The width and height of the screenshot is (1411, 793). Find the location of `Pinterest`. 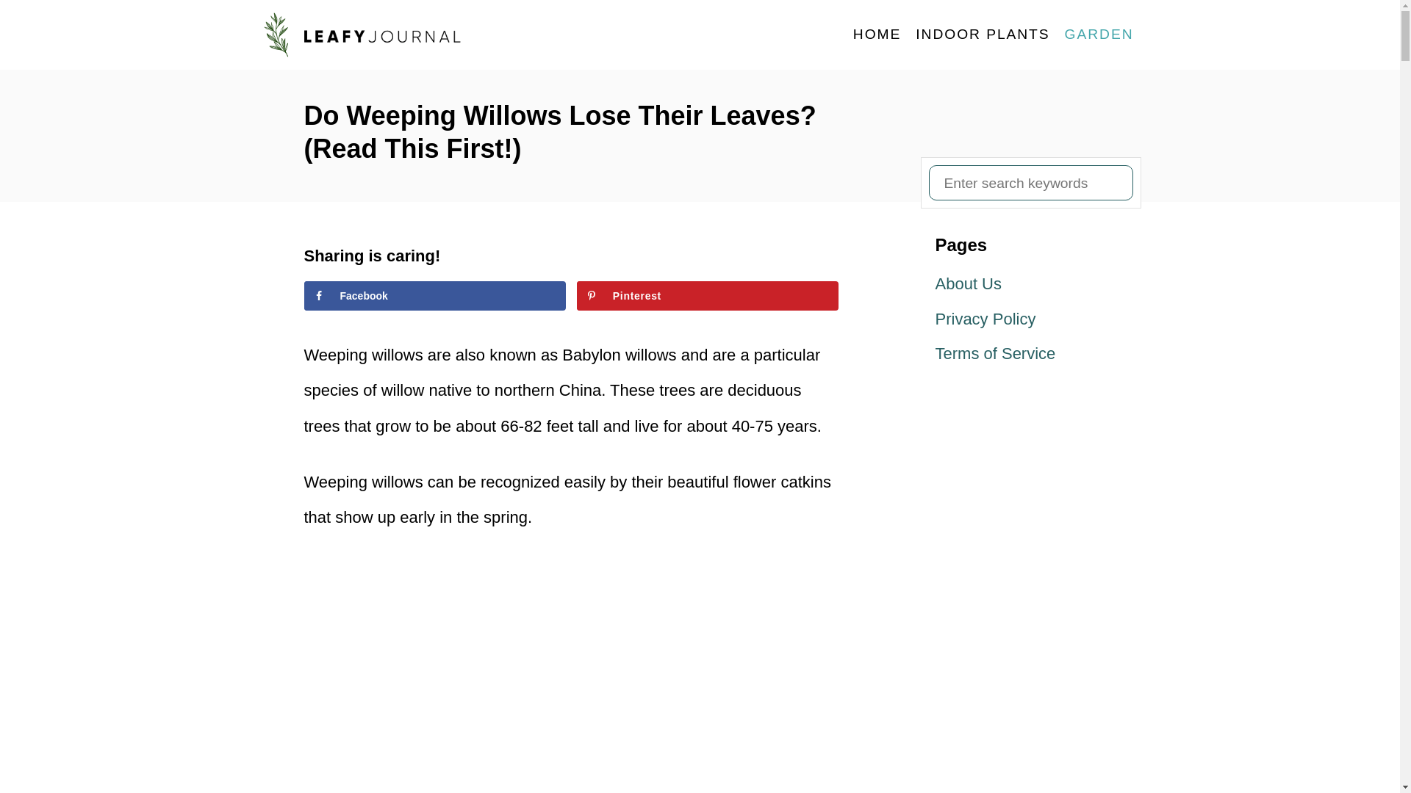

Pinterest is located at coordinates (708, 296).